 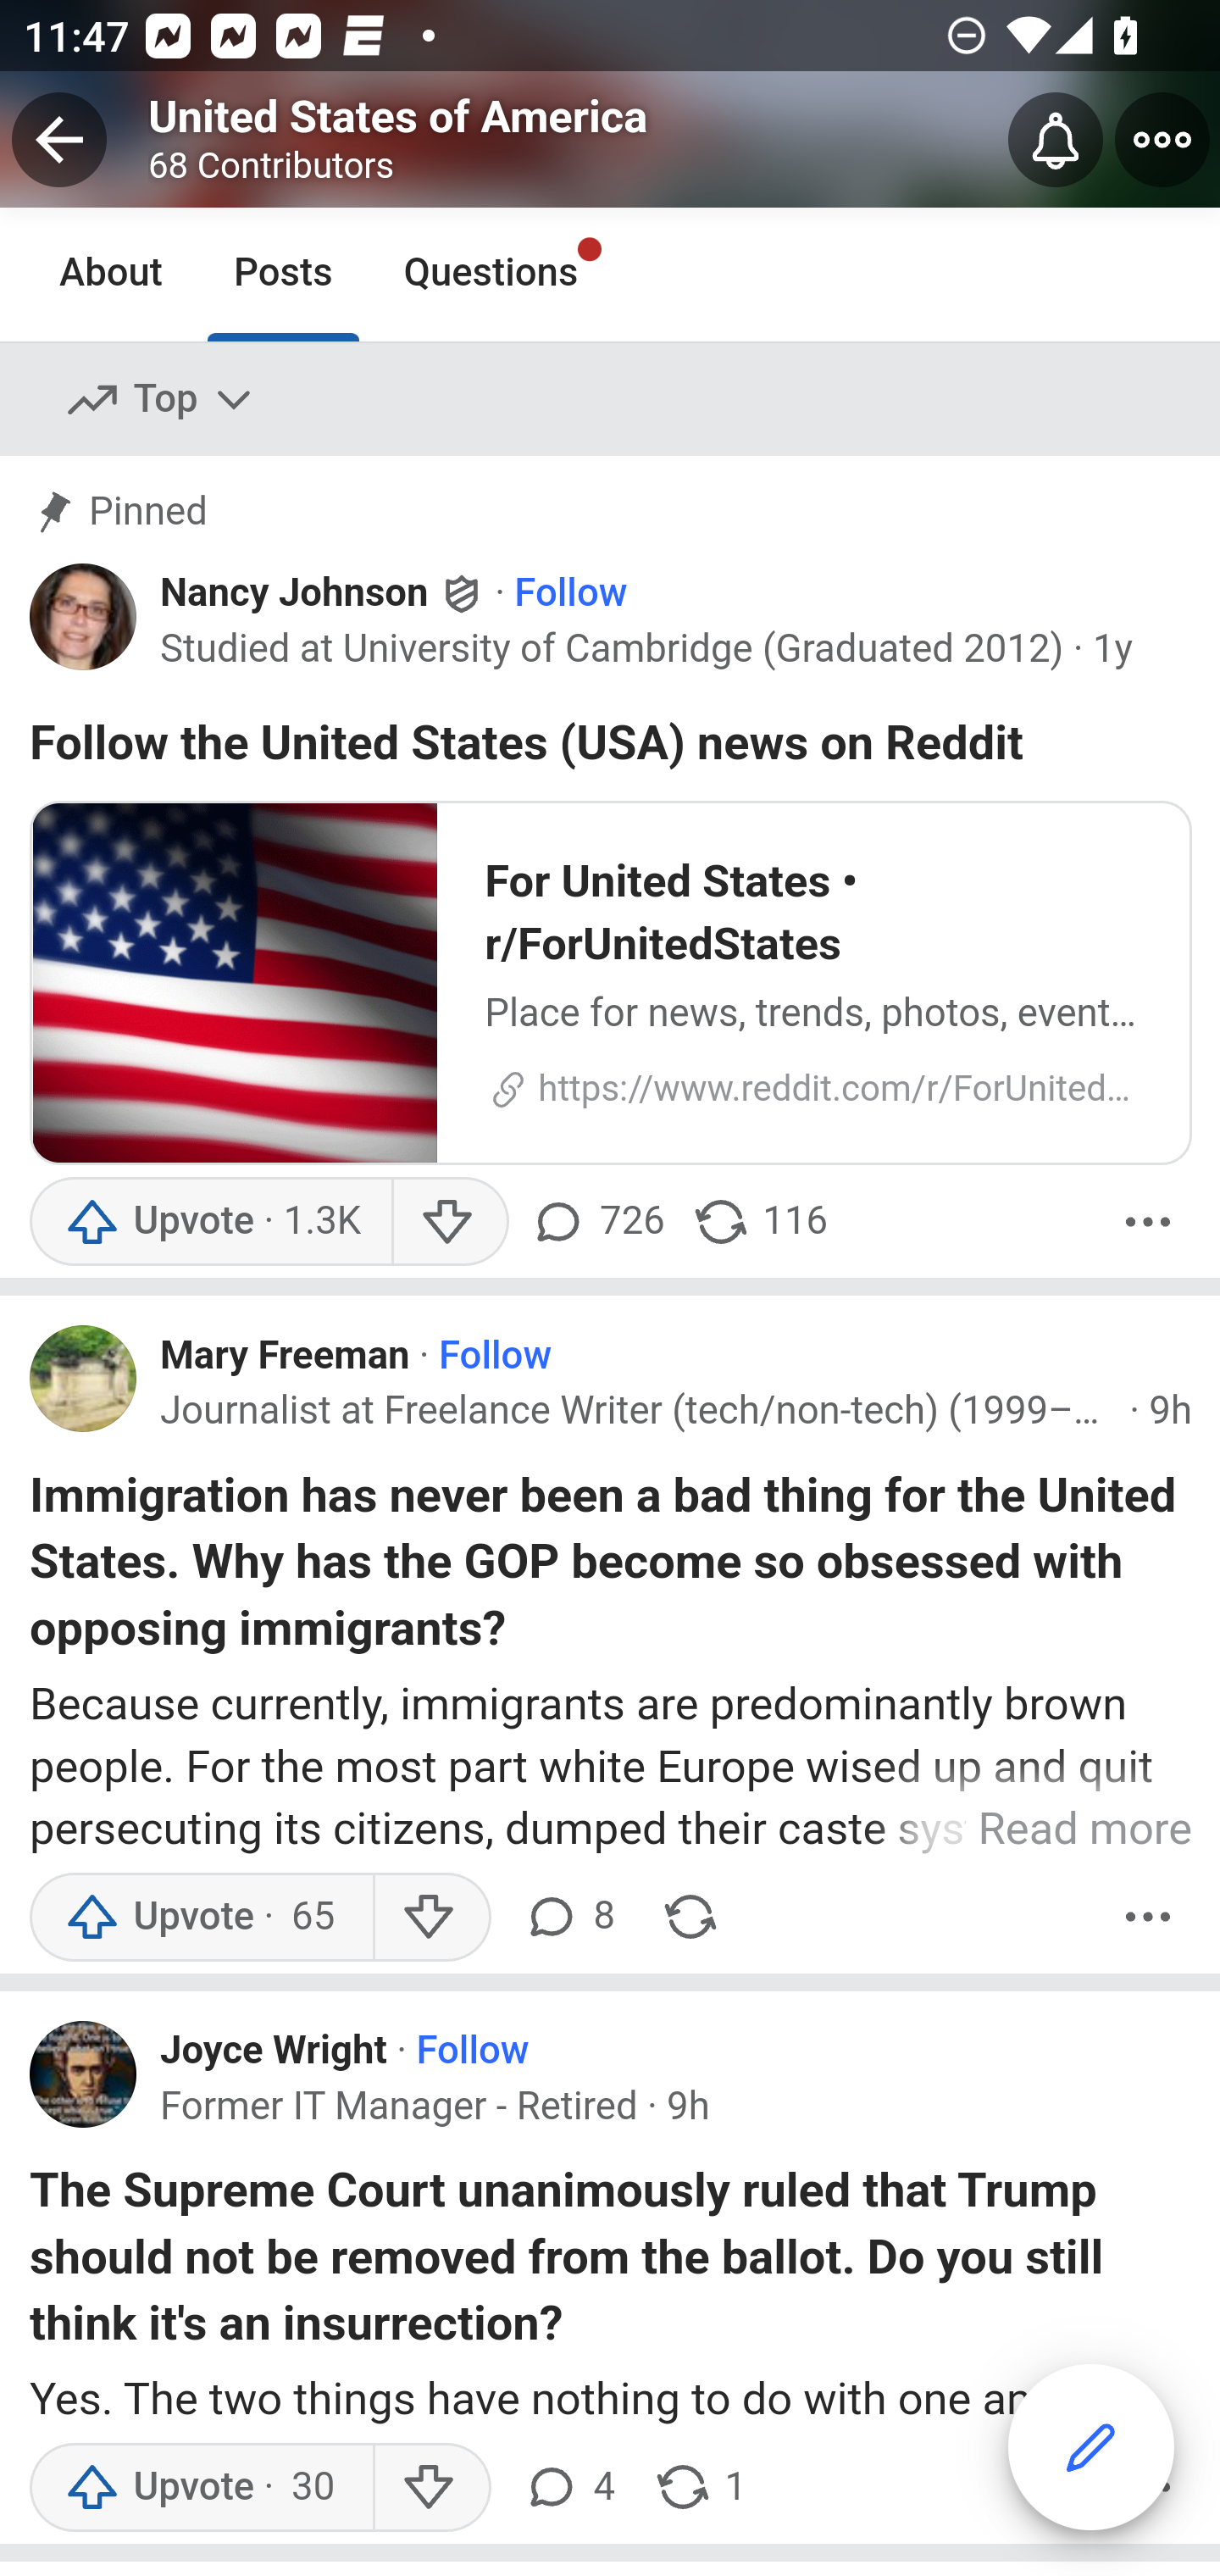 What do you see at coordinates (84, 1380) in the screenshot?
I see `Profile photo for Mary Freeman` at bounding box center [84, 1380].